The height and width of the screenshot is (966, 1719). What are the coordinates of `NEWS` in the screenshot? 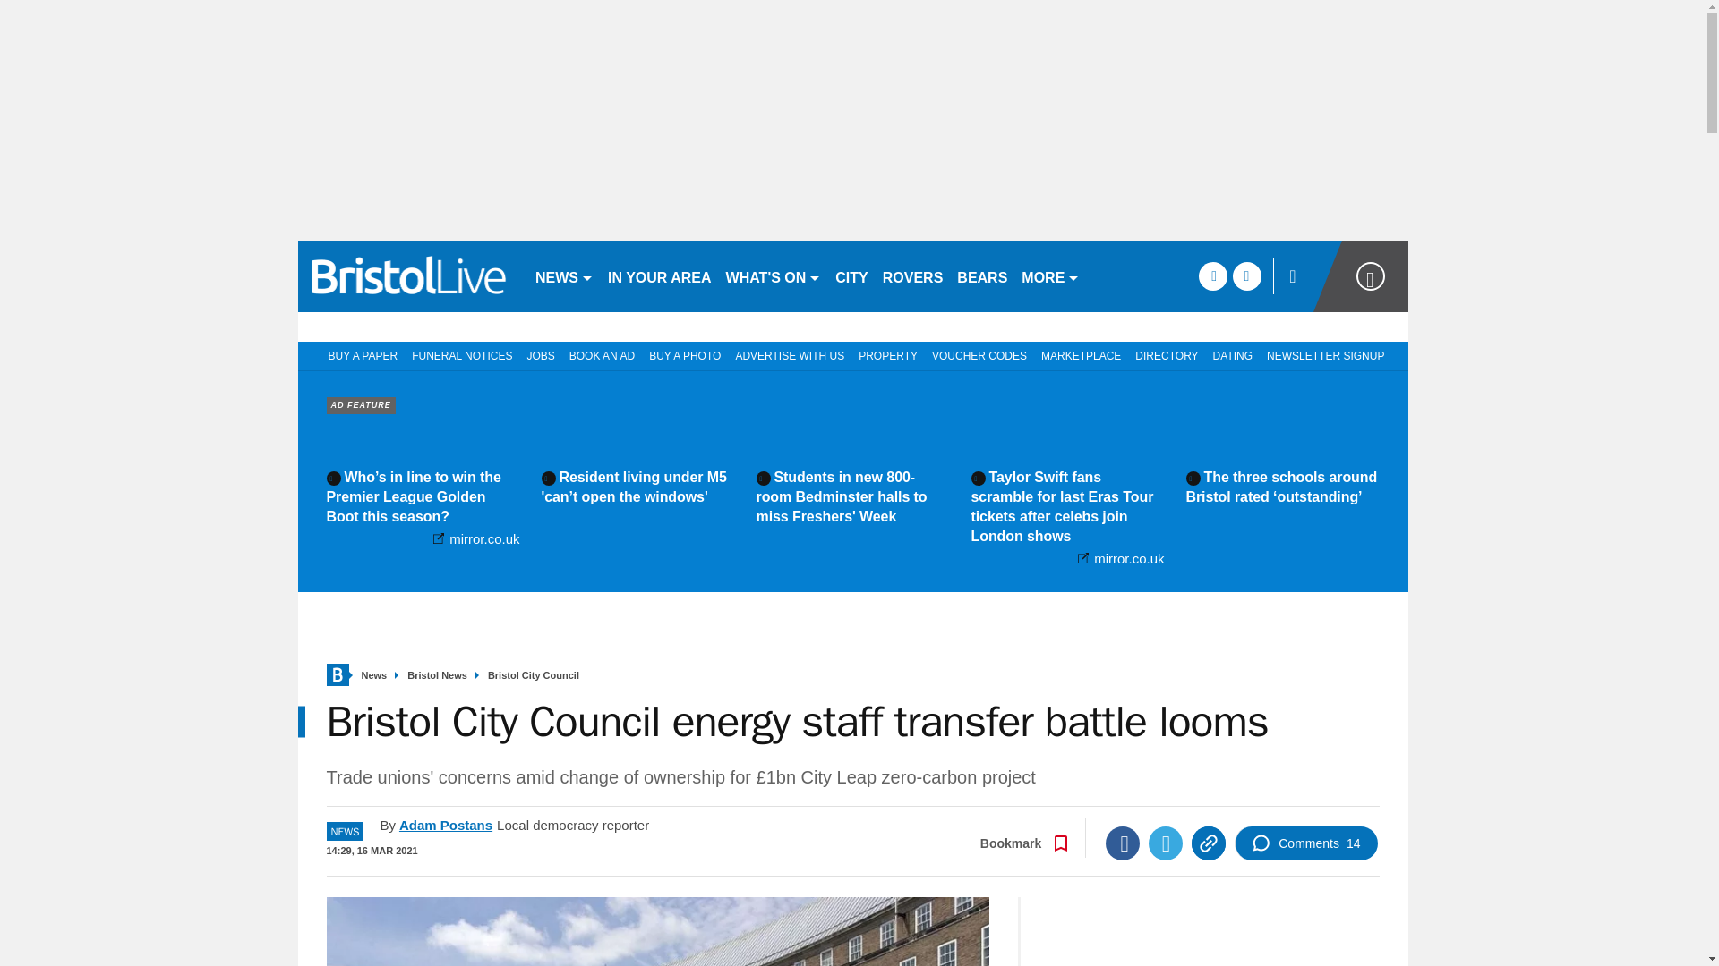 It's located at (564, 275).